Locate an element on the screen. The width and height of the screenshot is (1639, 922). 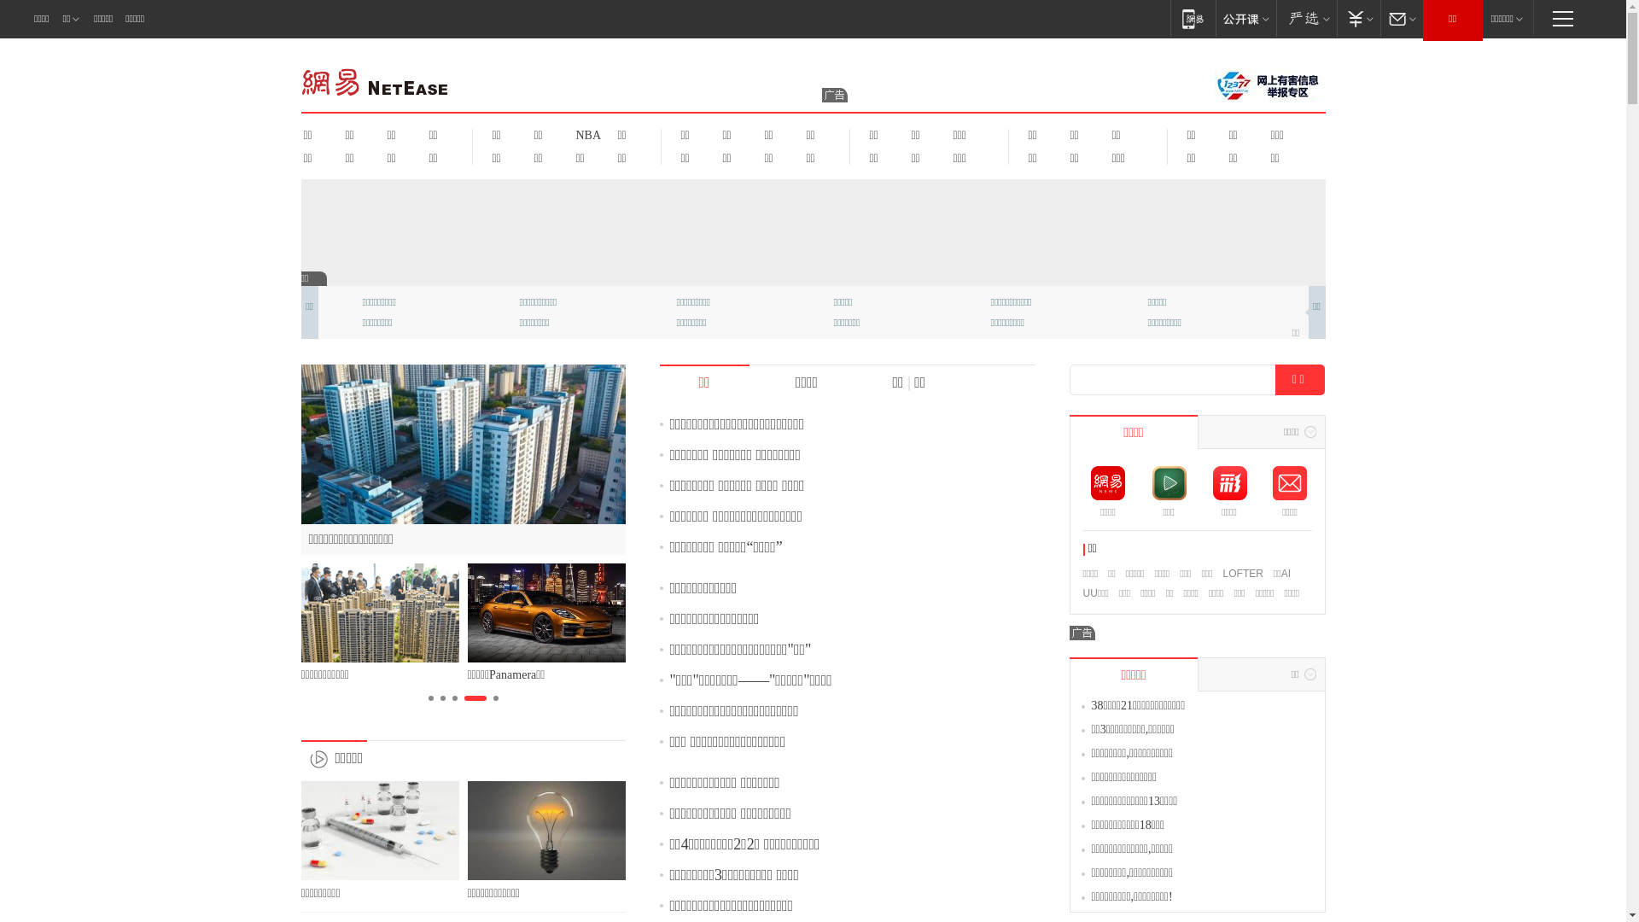
NBA is located at coordinates (586, 135).